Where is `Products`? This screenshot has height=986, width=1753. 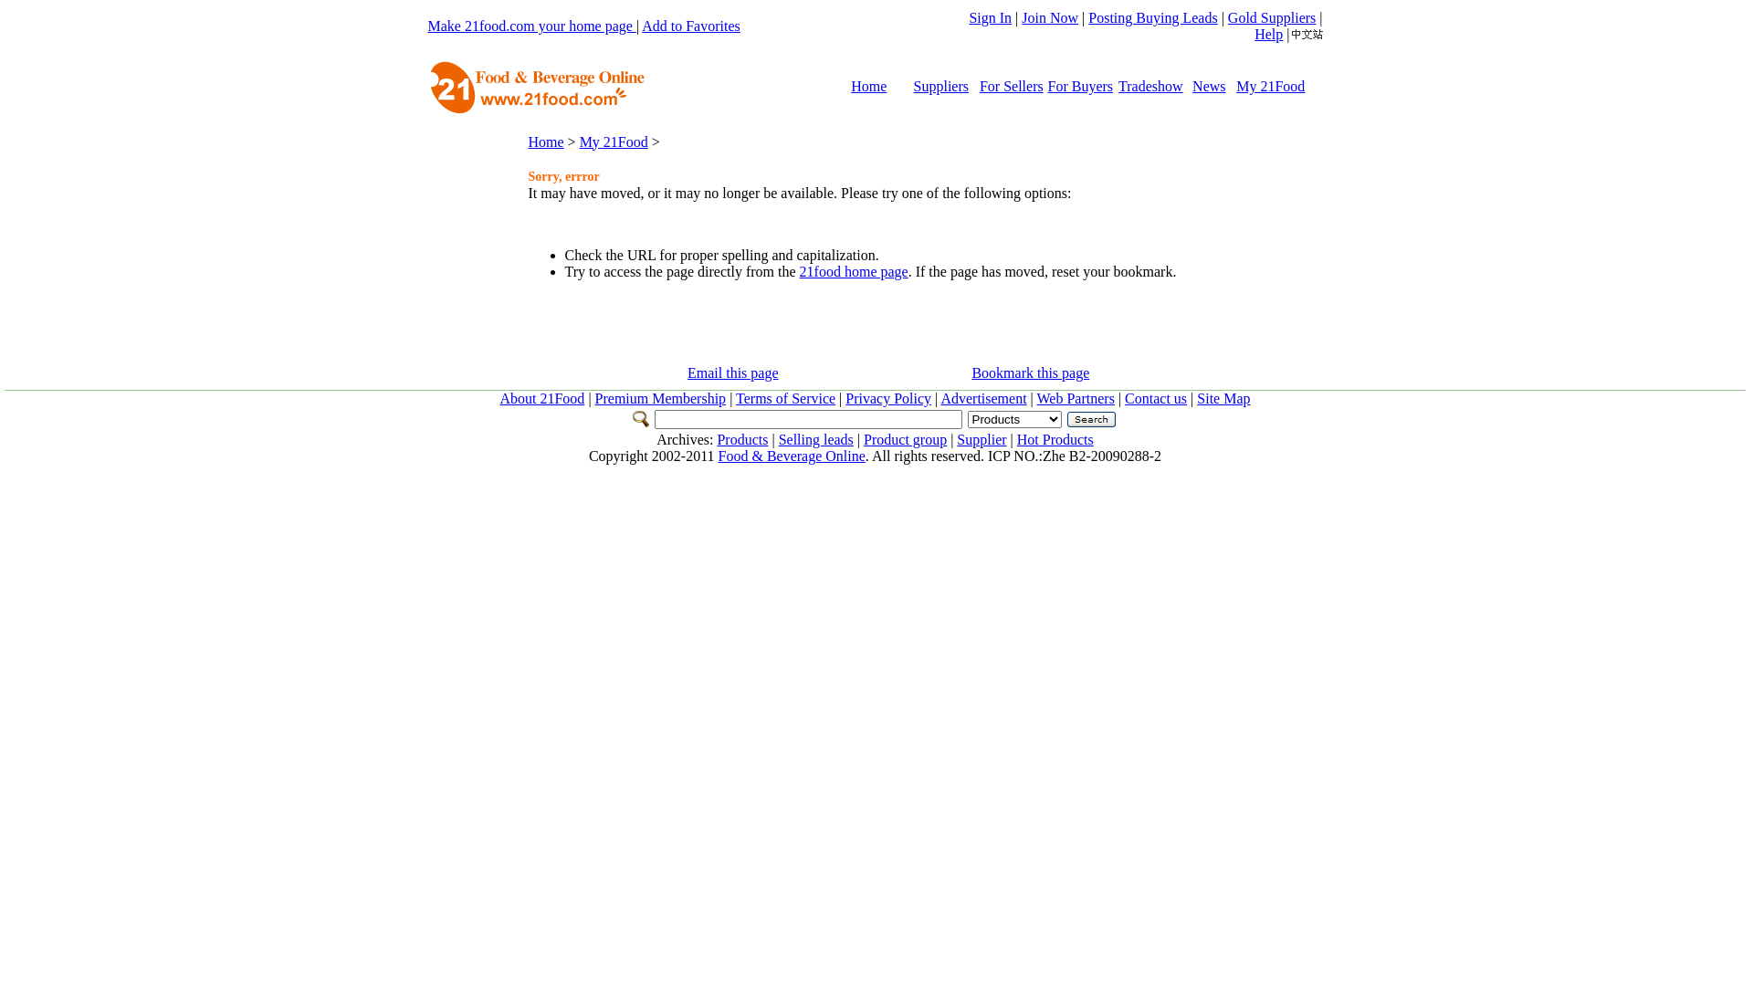
Products is located at coordinates (742, 440).